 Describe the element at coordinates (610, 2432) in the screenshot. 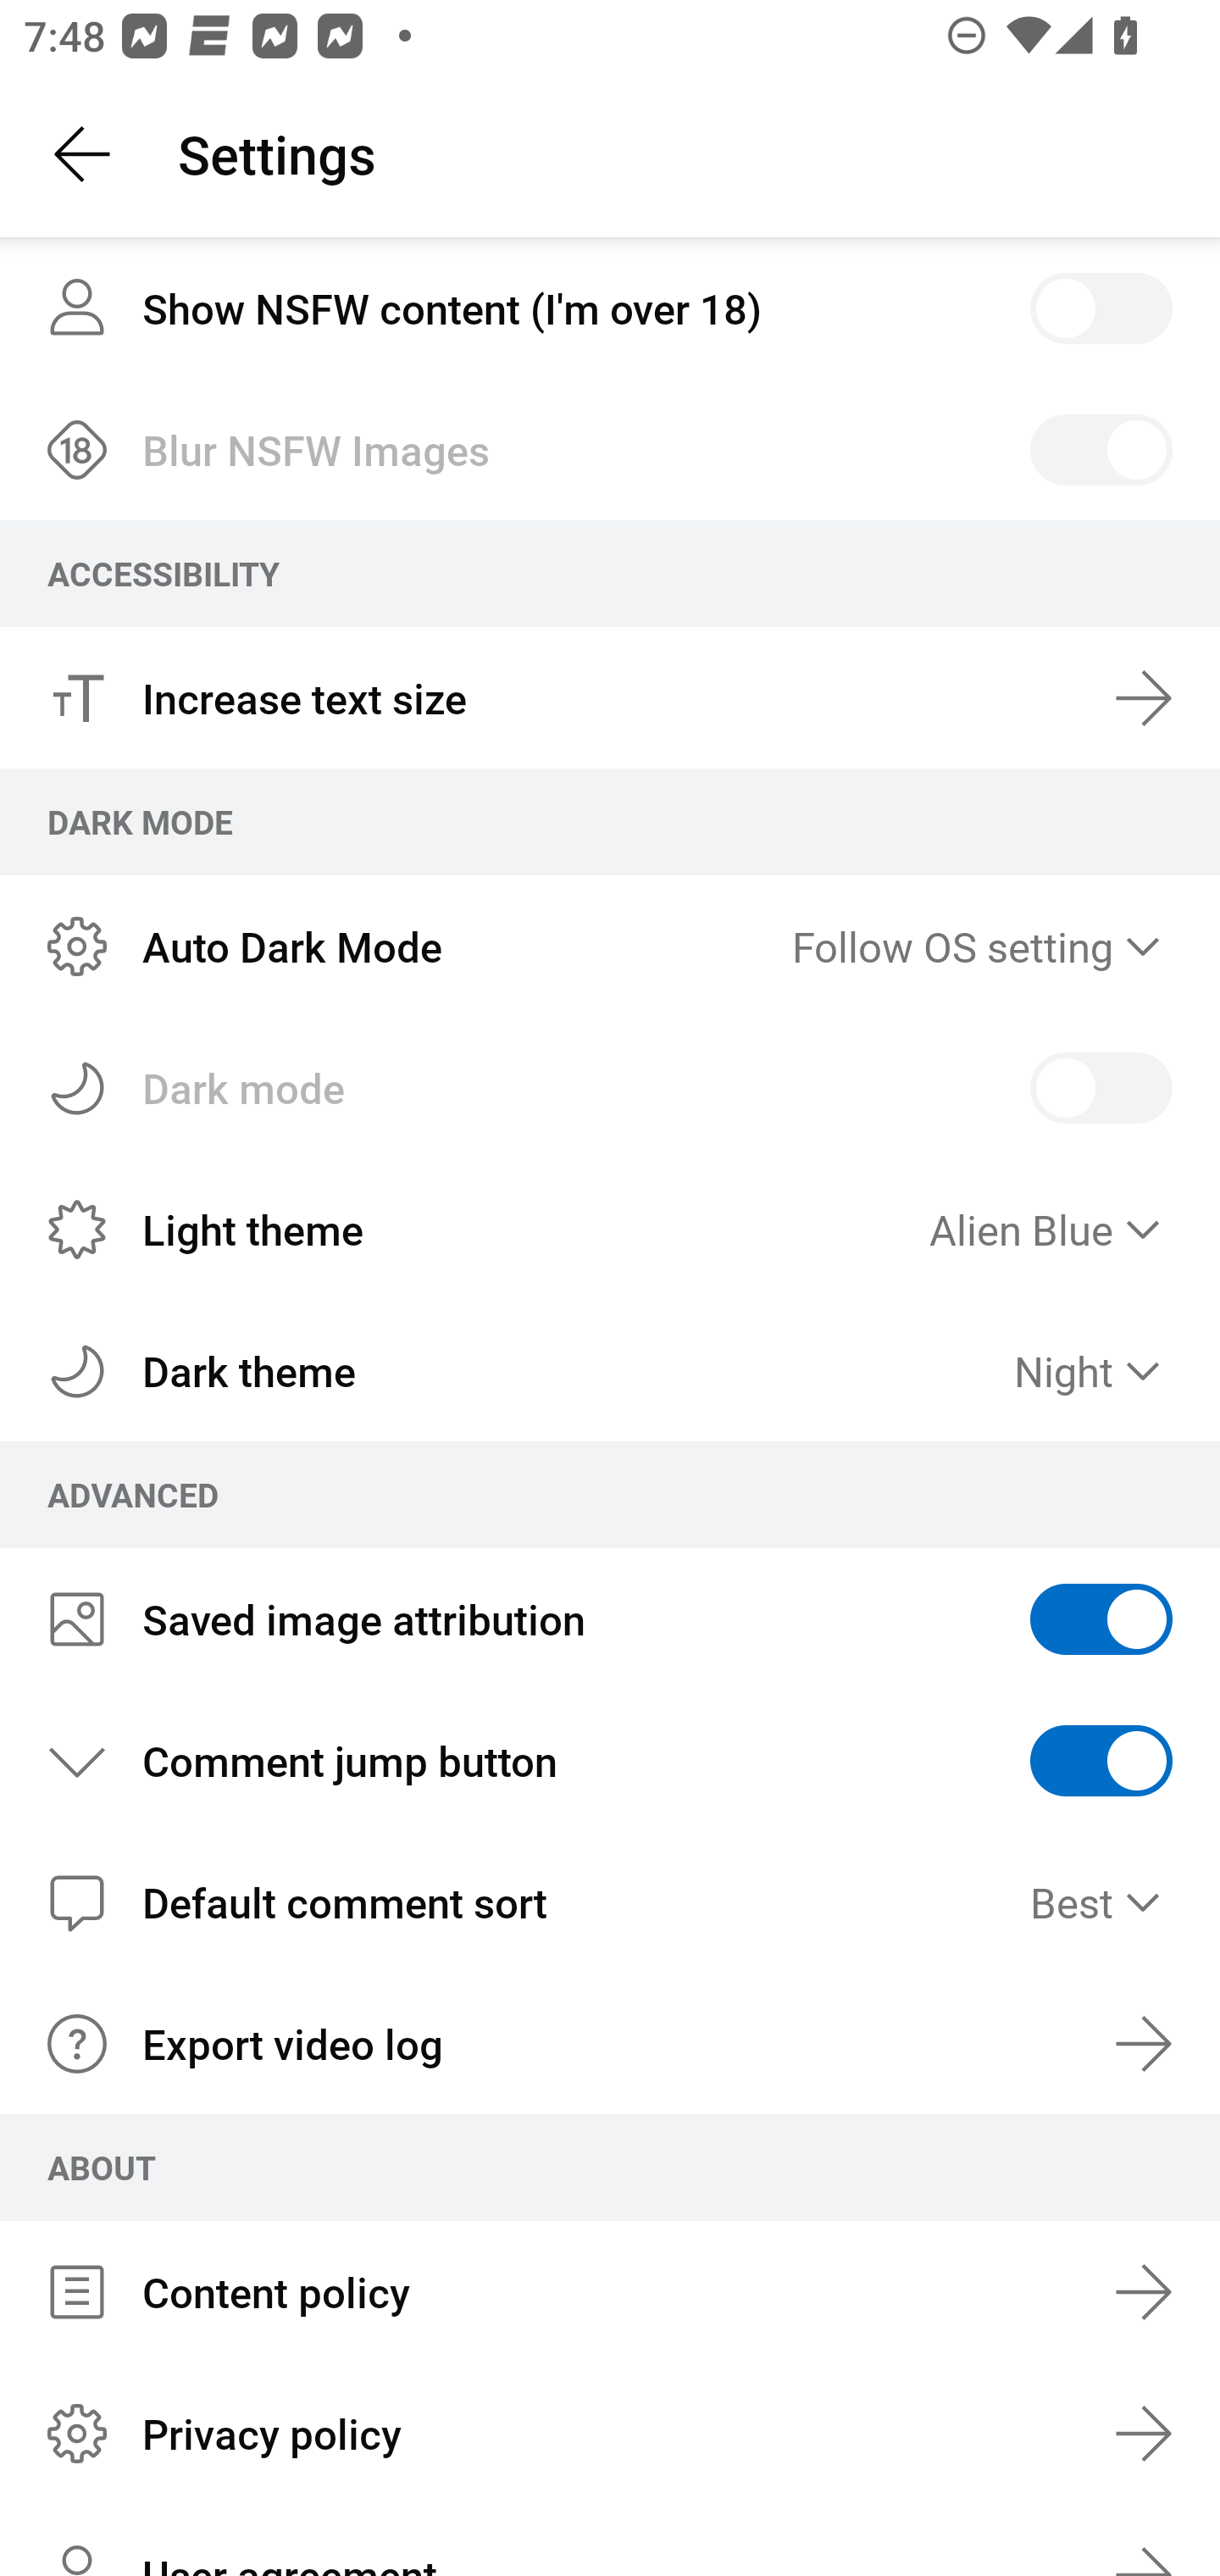

I see `Privacy policy` at that location.